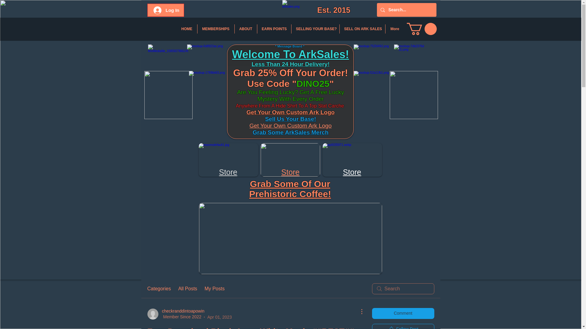  I want to click on Store, so click(352, 172).